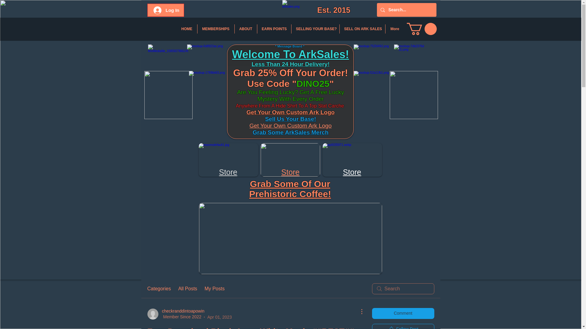  I want to click on Store, so click(352, 172).